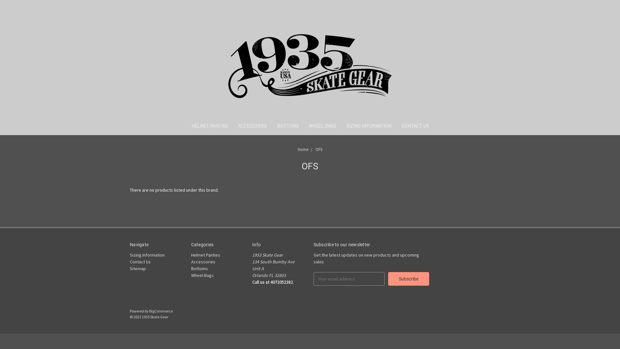 Image resolution: width=620 pixels, height=349 pixels. Describe the element at coordinates (532, 8) in the screenshot. I see `GIFT CERTIFICATES` at that location.